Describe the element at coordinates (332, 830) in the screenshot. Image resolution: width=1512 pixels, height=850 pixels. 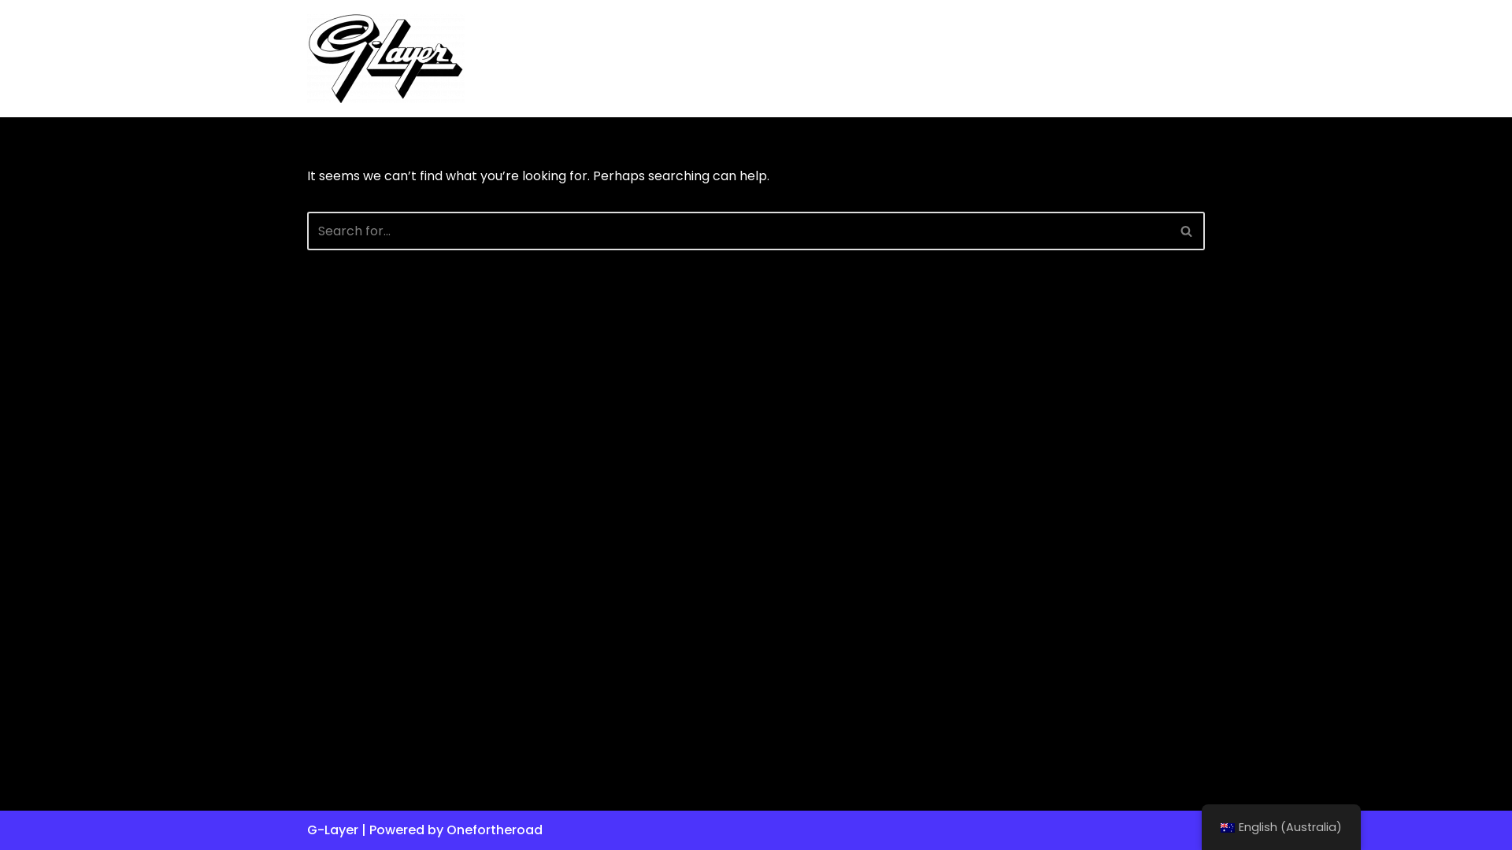
I see `G-Layer` at that location.